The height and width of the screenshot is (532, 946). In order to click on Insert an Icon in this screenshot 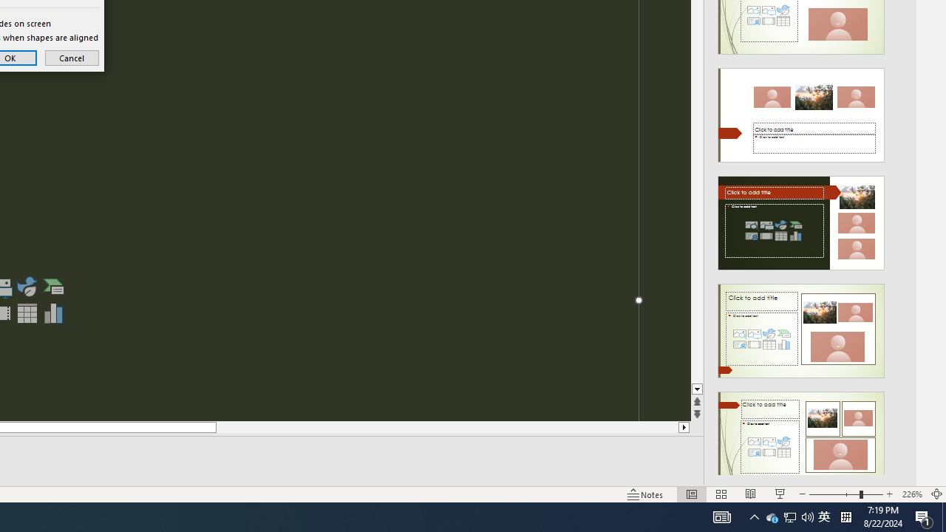, I will do `click(27, 287)`.